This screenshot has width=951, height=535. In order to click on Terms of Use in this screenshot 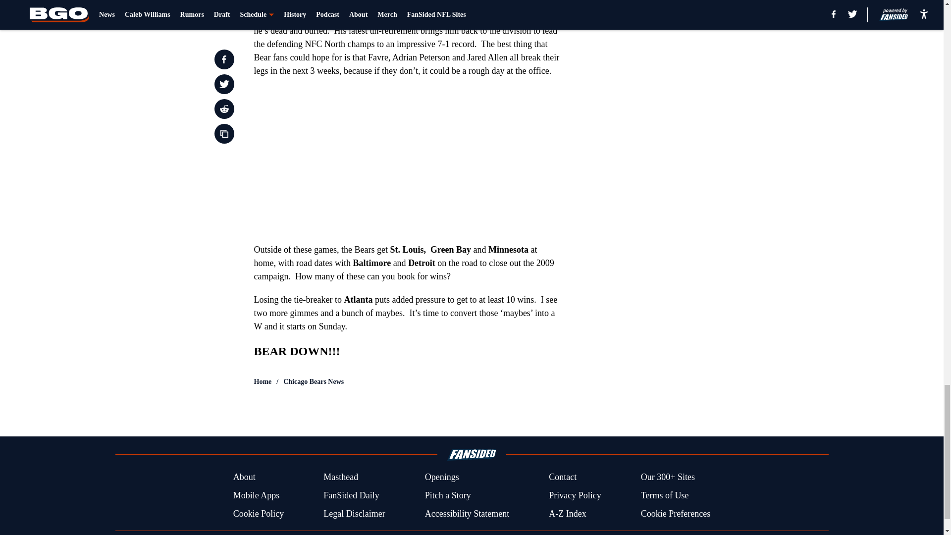, I will do `click(665, 495)`.